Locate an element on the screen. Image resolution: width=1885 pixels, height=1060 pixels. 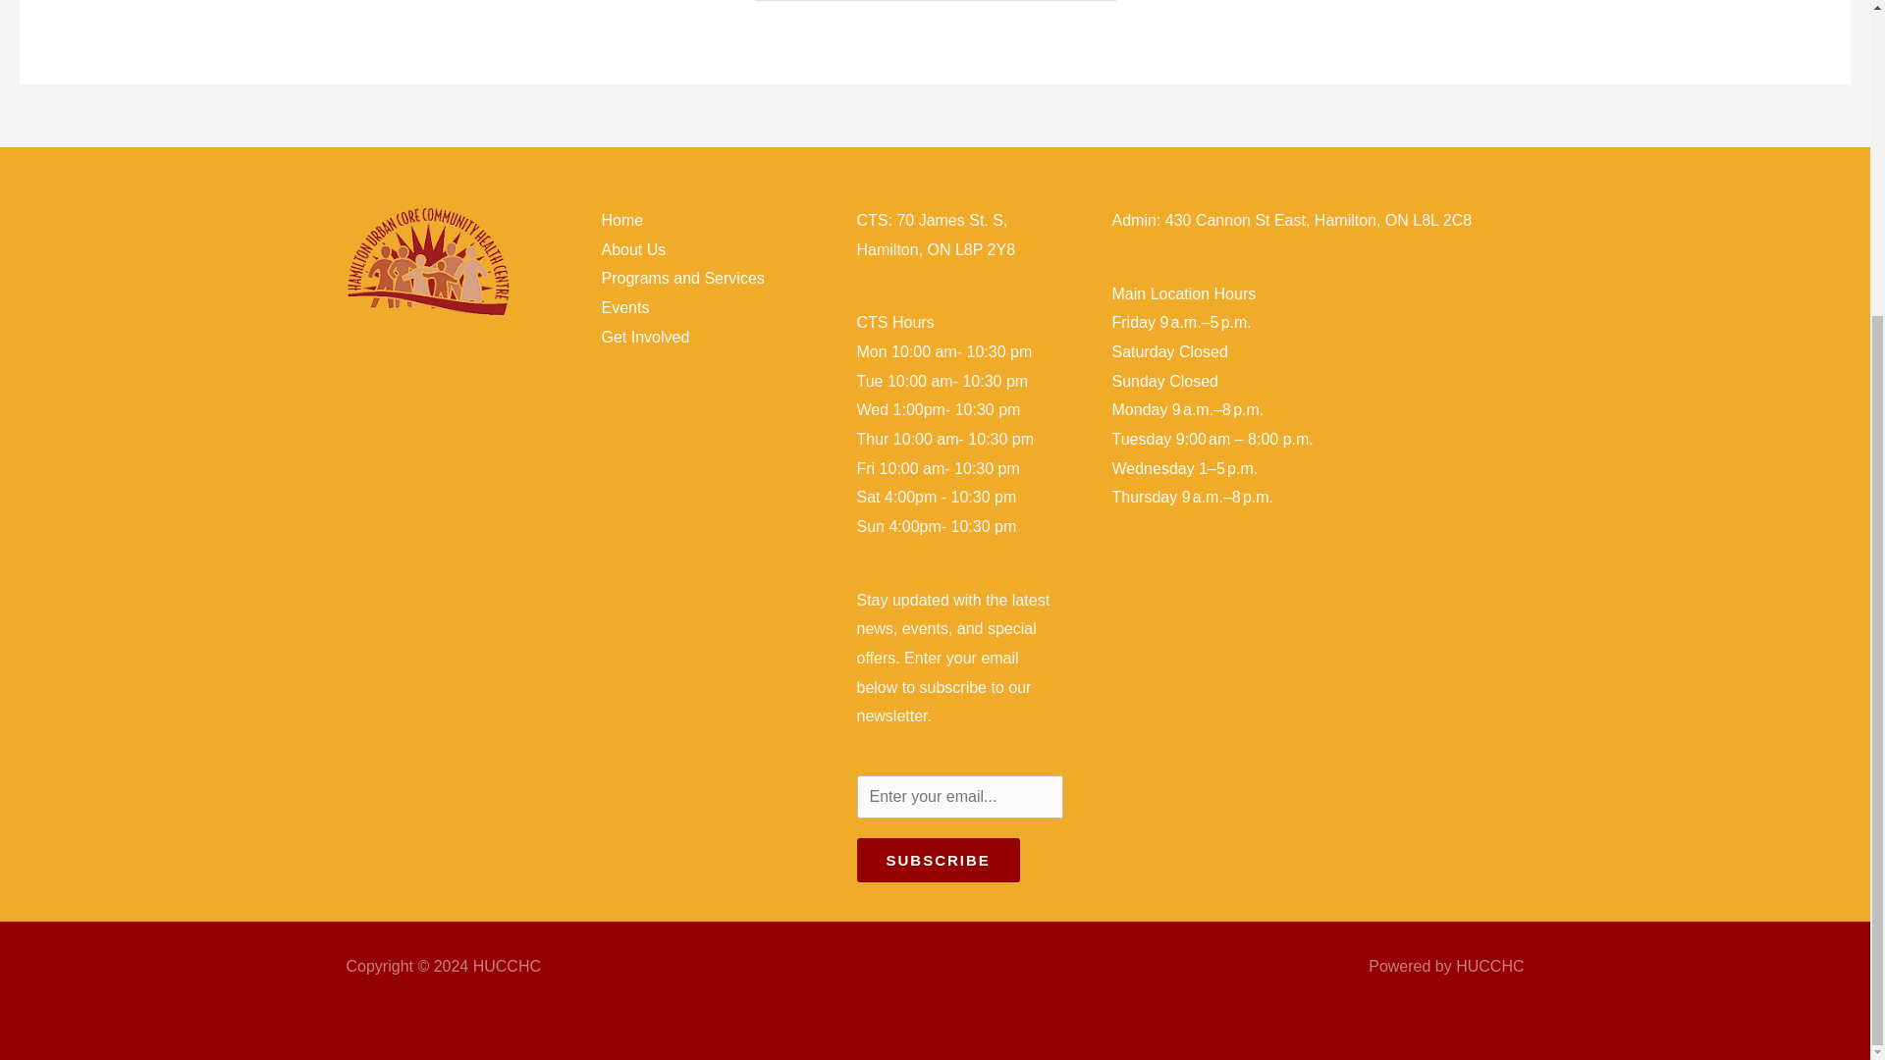
Events is located at coordinates (624, 306).